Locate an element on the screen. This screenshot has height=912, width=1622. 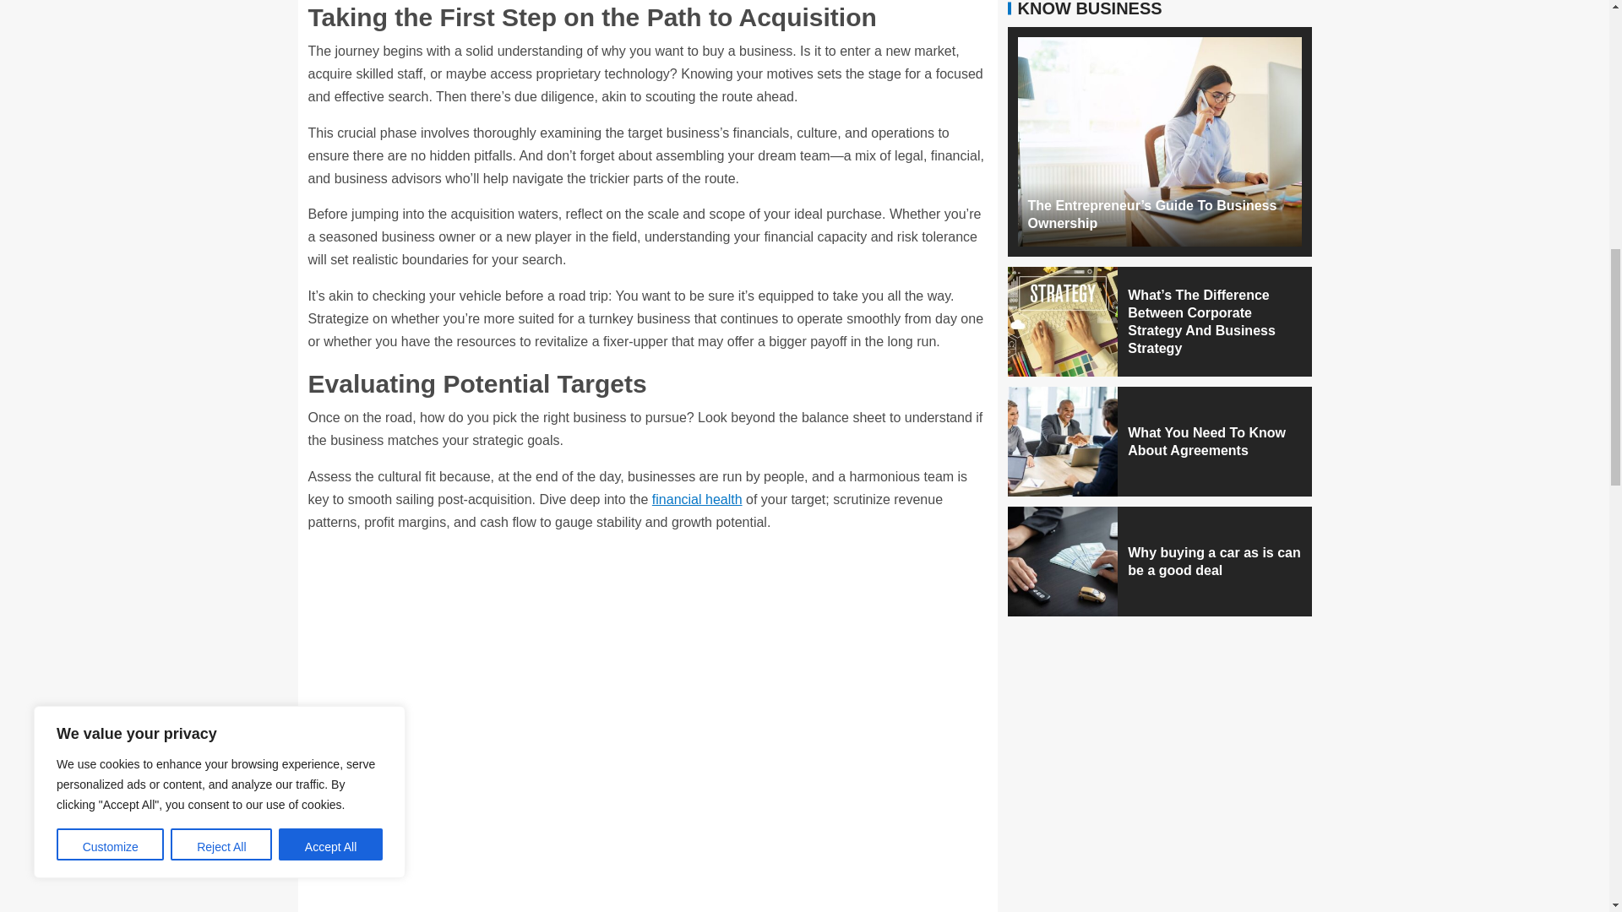
financial health is located at coordinates (697, 500).